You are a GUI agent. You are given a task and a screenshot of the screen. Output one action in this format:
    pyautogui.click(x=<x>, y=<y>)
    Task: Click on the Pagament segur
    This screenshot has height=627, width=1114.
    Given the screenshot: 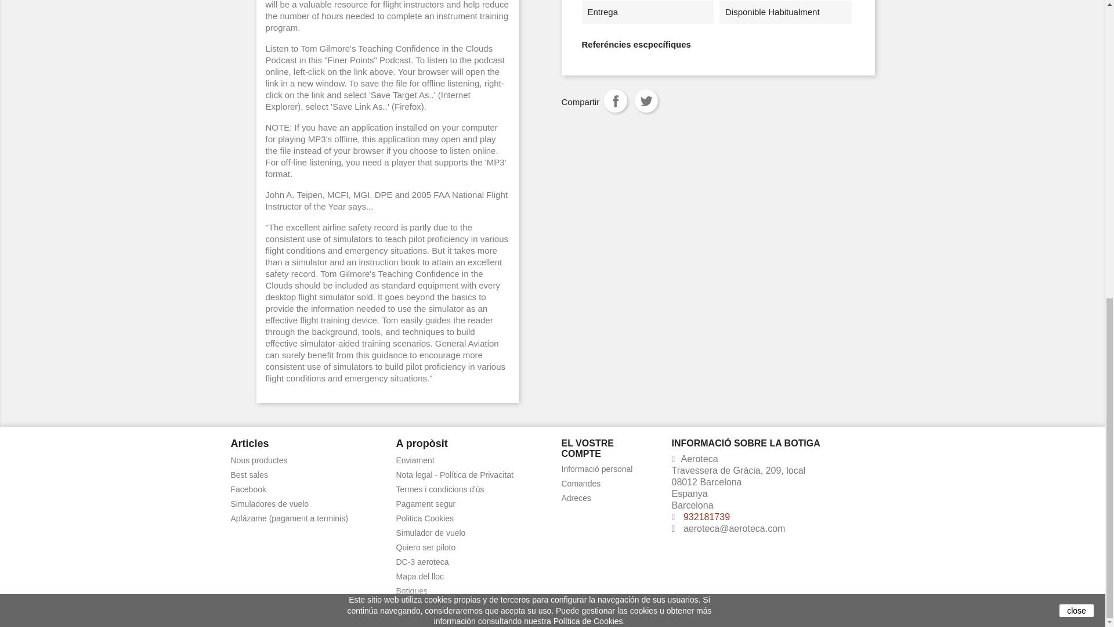 What is the action you would take?
    pyautogui.click(x=425, y=503)
    